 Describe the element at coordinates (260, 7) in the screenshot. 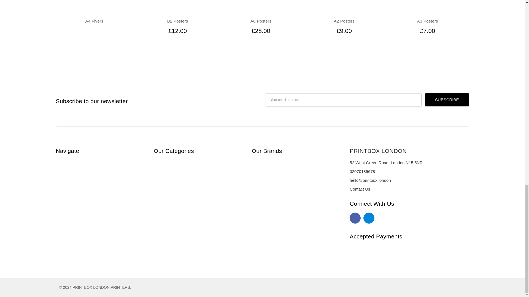

I see `A0 Posters - PRINTBOX LONDON` at that location.